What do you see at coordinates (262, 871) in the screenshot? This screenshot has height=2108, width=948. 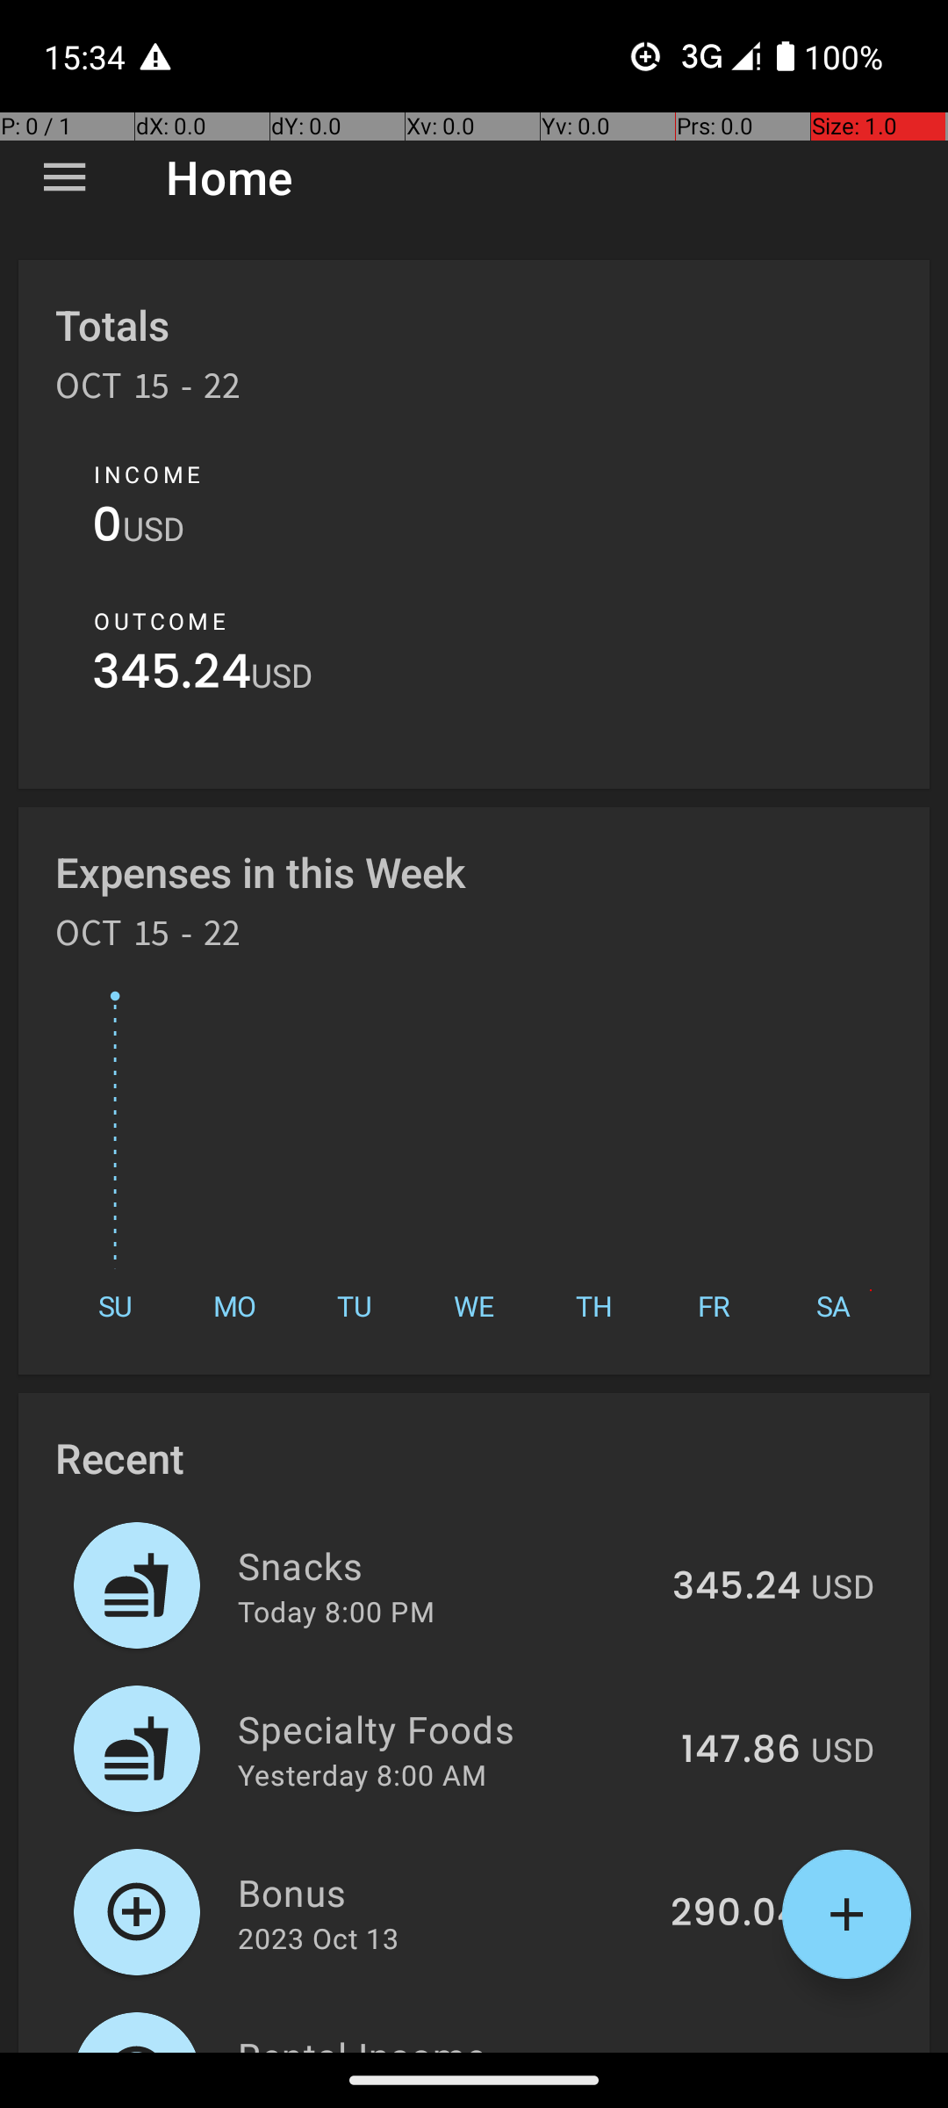 I see `Expenses in this Week` at bounding box center [262, 871].